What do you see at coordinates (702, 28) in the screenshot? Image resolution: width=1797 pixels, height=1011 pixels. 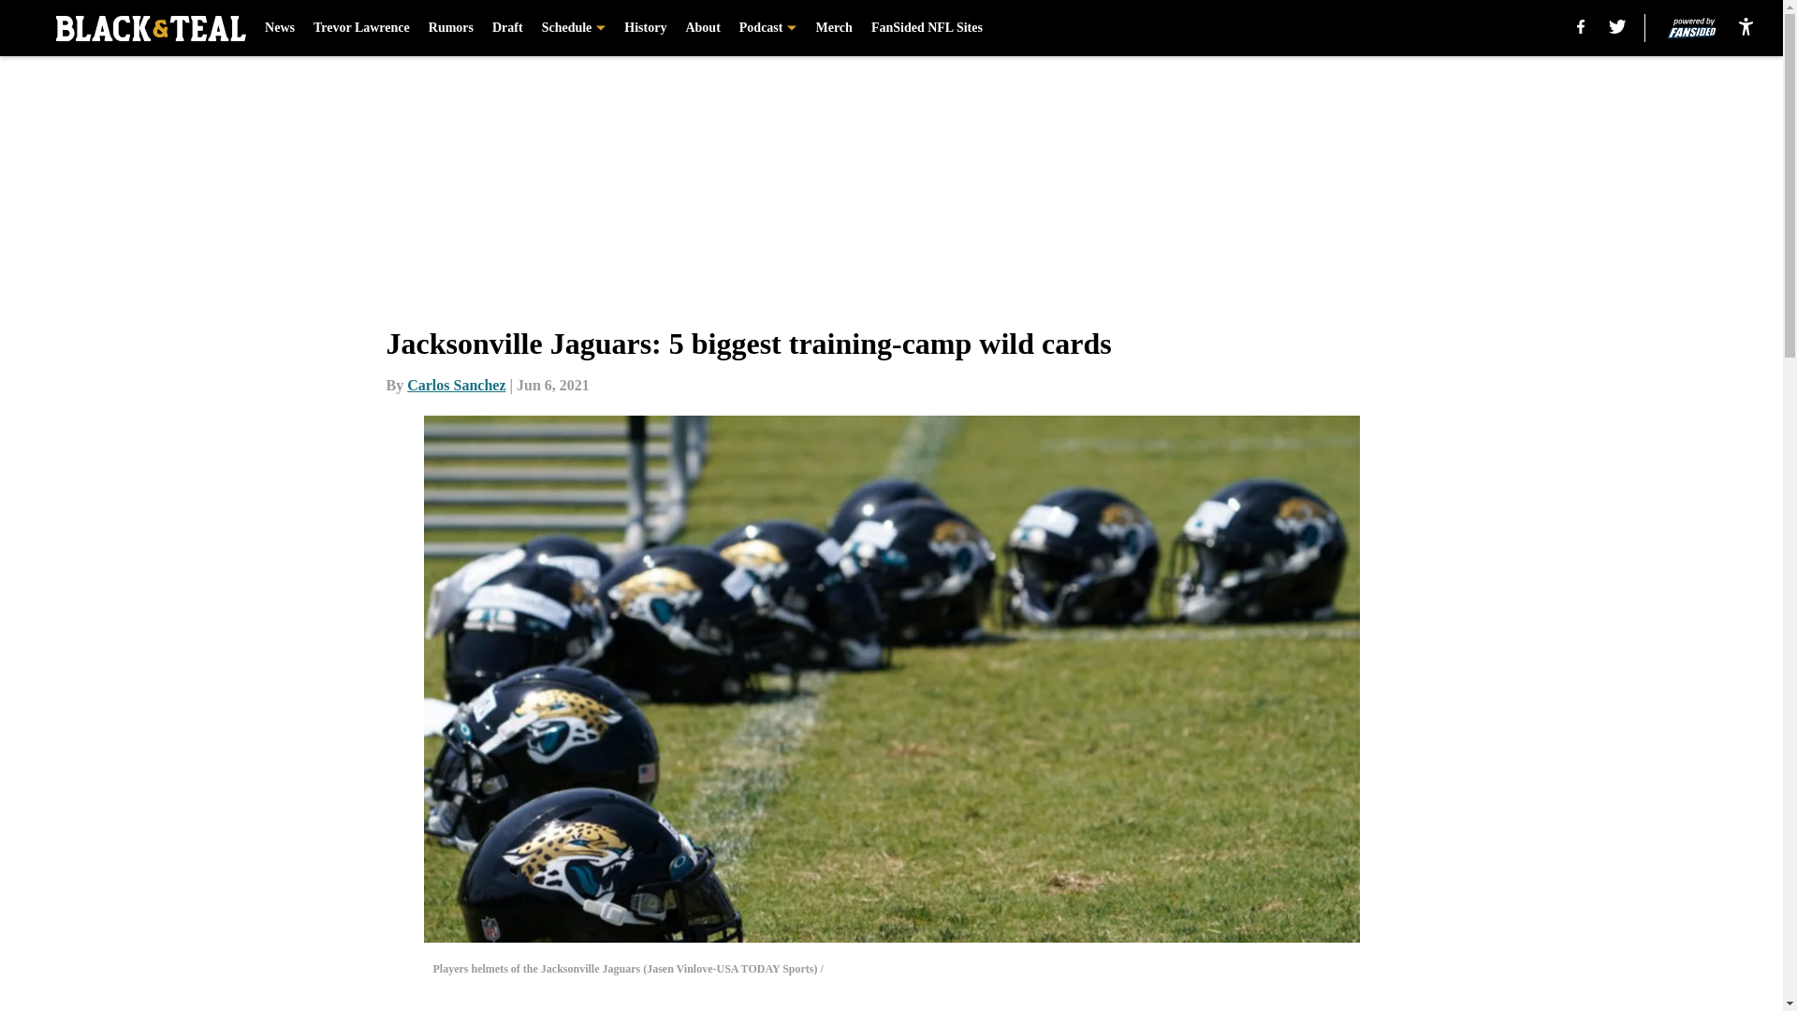 I see `About` at bounding box center [702, 28].